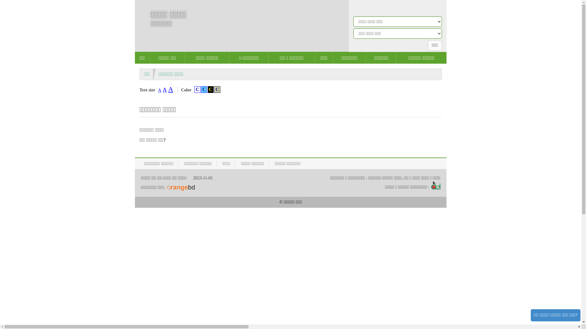 The image size is (586, 329). What do you see at coordinates (217, 90) in the screenshot?
I see `C` at bounding box center [217, 90].